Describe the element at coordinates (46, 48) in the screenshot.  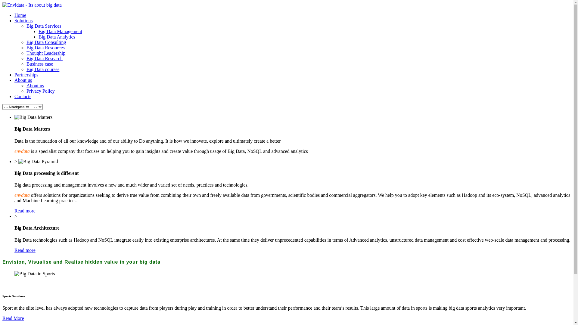
I see `Big Data Resources` at that location.